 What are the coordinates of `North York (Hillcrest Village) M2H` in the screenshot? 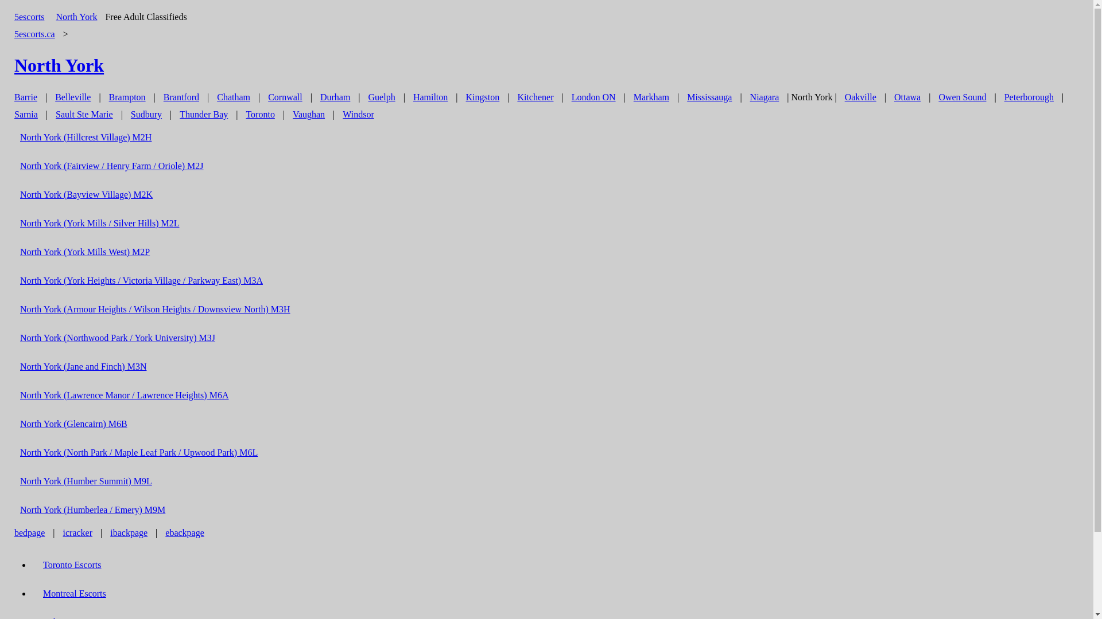 It's located at (86, 138).